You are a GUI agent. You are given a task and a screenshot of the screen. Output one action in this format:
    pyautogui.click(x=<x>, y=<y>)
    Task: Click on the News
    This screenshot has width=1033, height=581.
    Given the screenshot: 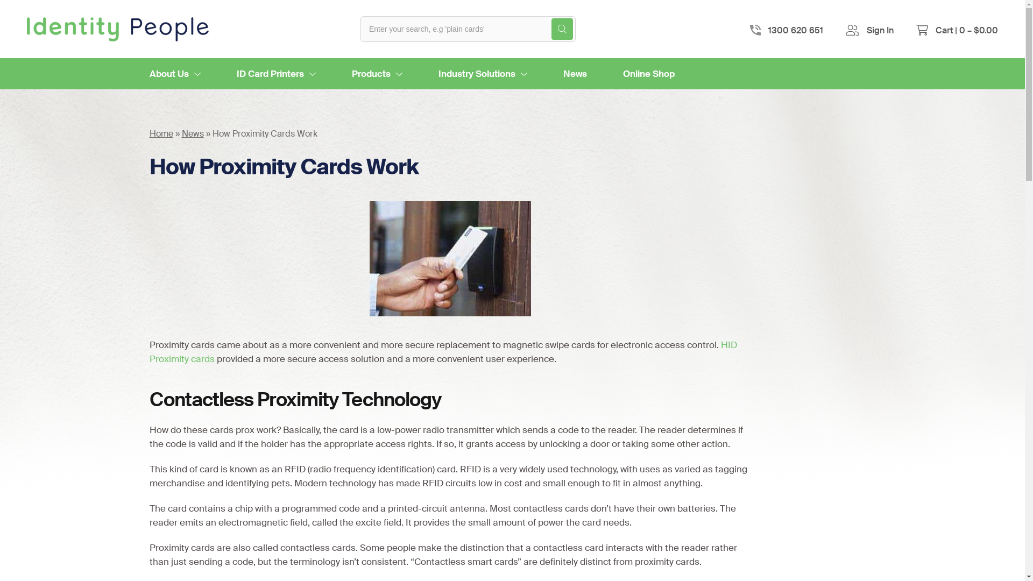 What is the action you would take?
    pyautogui.click(x=193, y=133)
    